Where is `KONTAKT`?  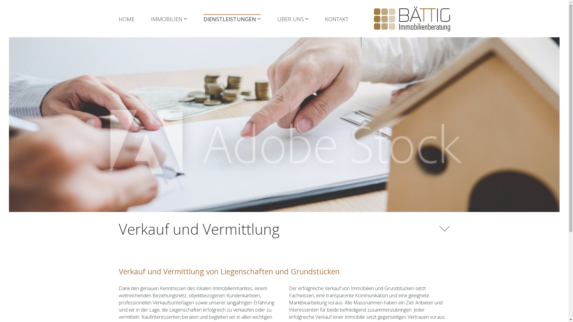
KONTAKT is located at coordinates (337, 19).